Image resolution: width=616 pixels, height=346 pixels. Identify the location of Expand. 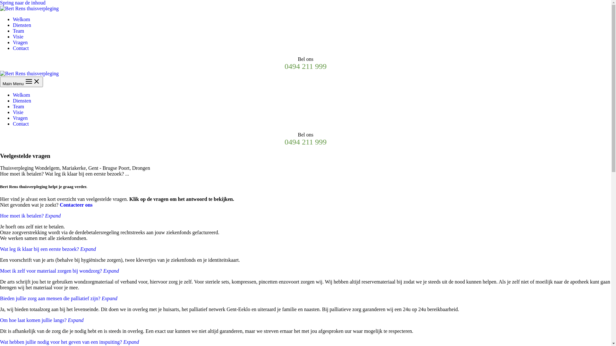
(111, 271).